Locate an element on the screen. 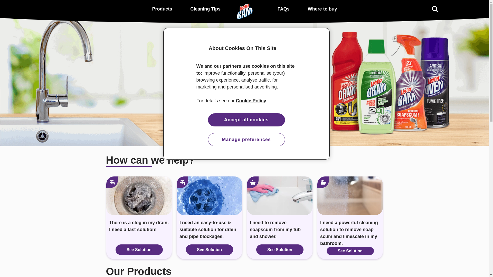 Image resolution: width=493 pixels, height=277 pixels. Where to buy is located at coordinates (322, 9).